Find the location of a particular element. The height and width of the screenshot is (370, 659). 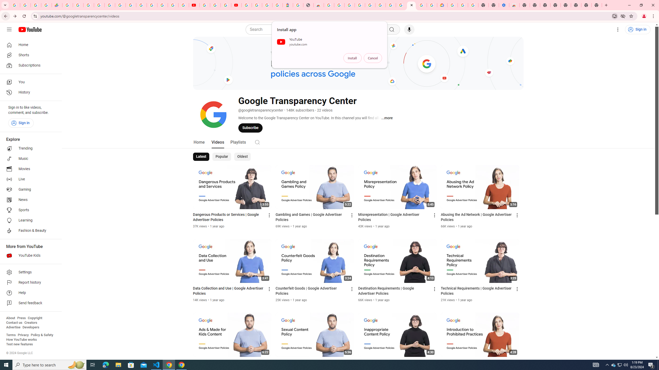

YouTube Kids is located at coordinates (29, 255).